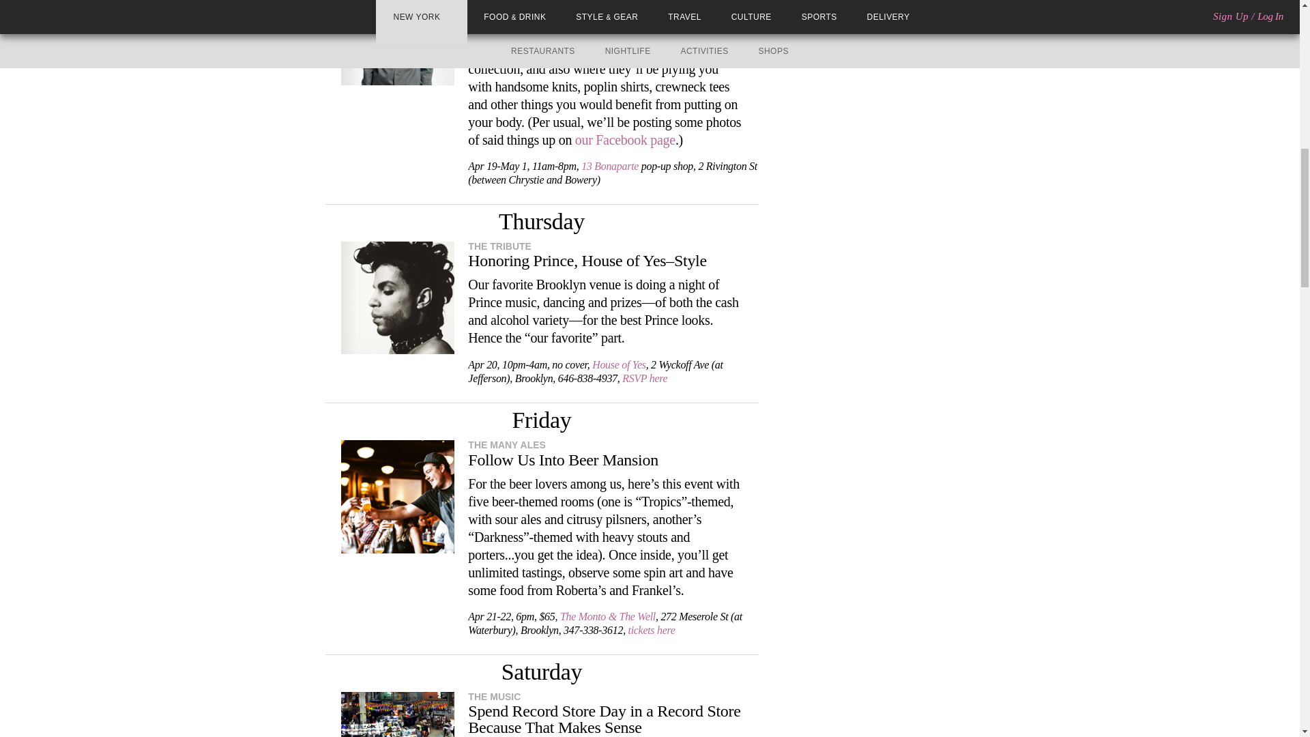  I want to click on our Facebook page, so click(625, 140).